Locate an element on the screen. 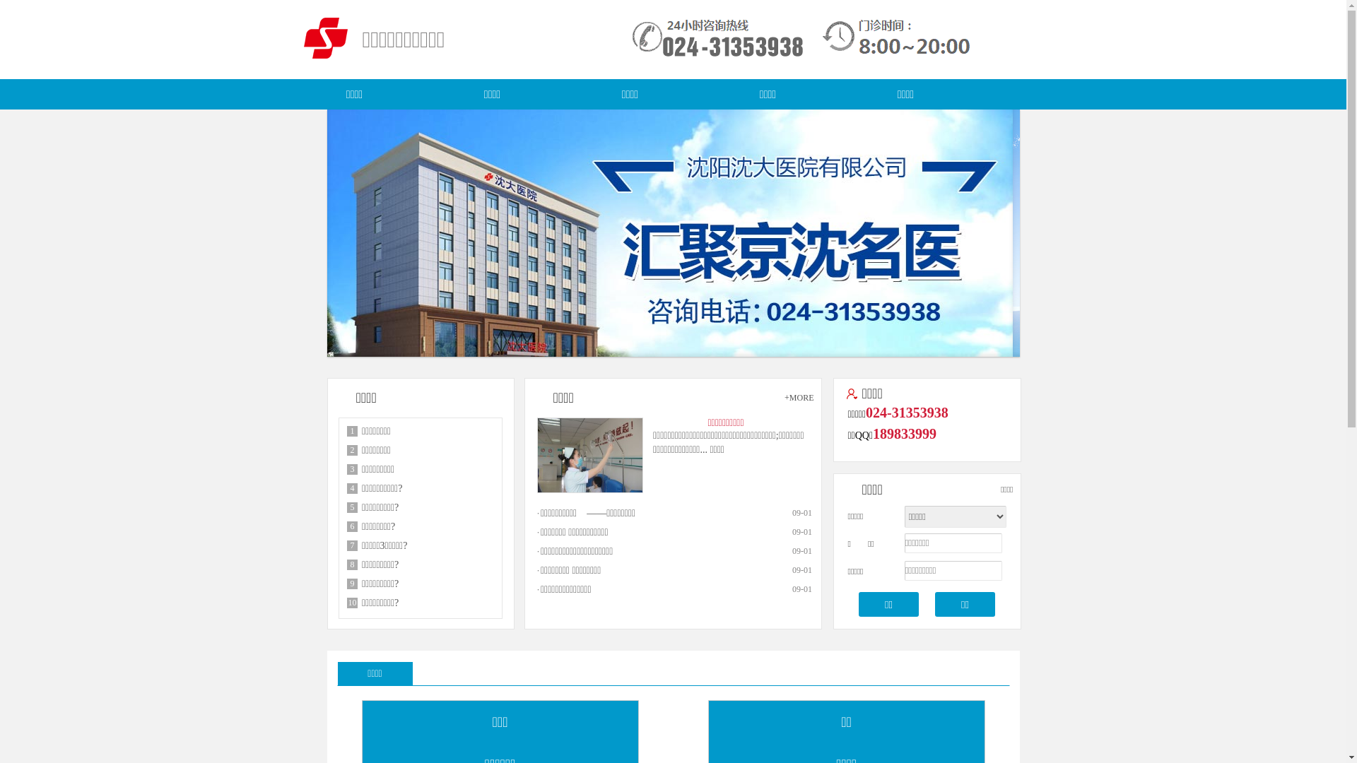 The height and width of the screenshot is (763, 1357). +MORE is located at coordinates (799, 398).